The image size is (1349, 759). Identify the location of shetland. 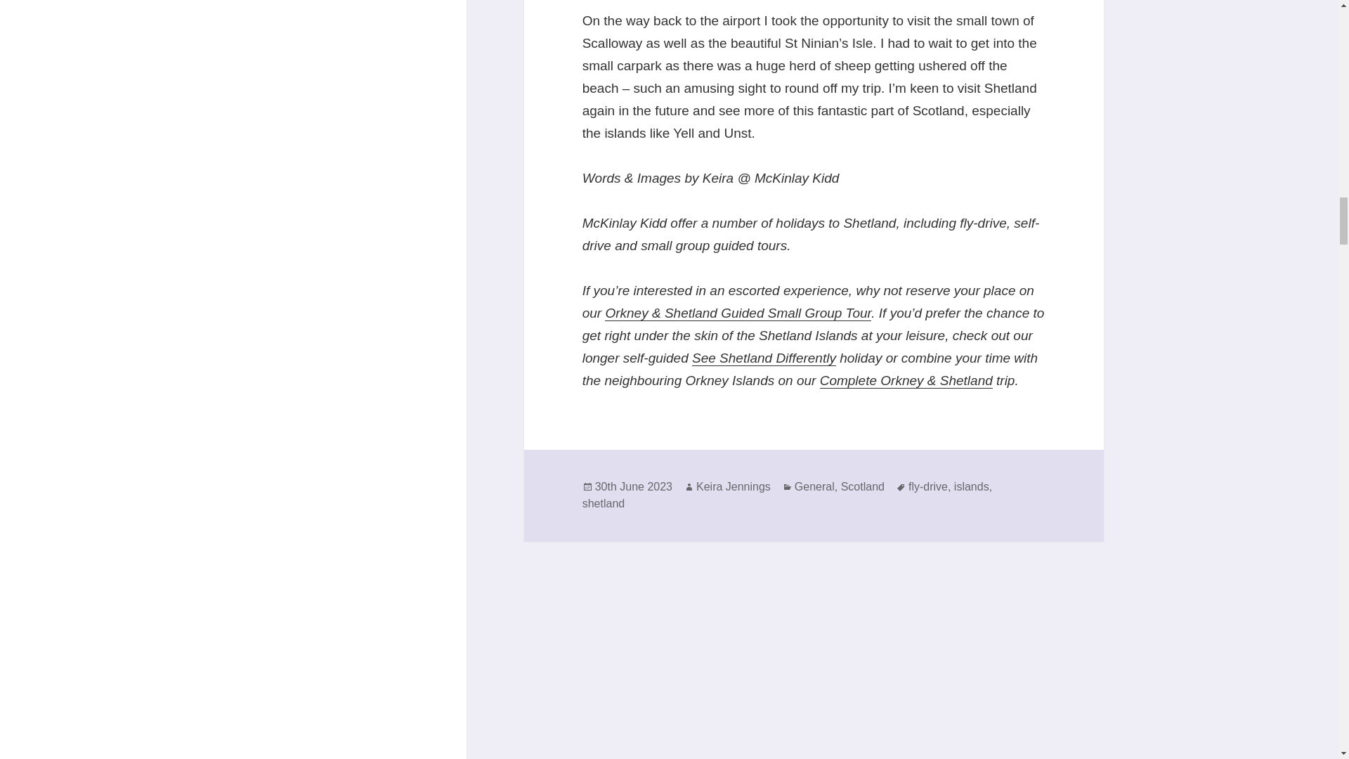
(604, 503).